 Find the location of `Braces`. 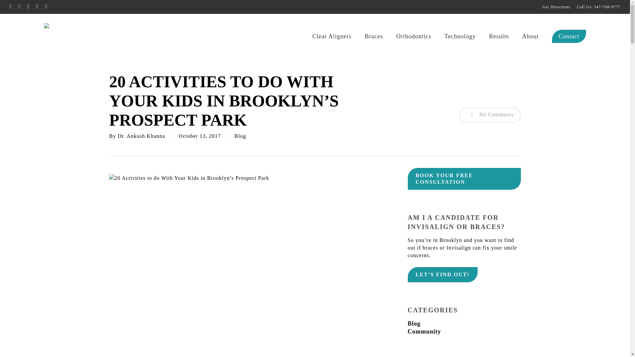

Braces is located at coordinates (374, 36).